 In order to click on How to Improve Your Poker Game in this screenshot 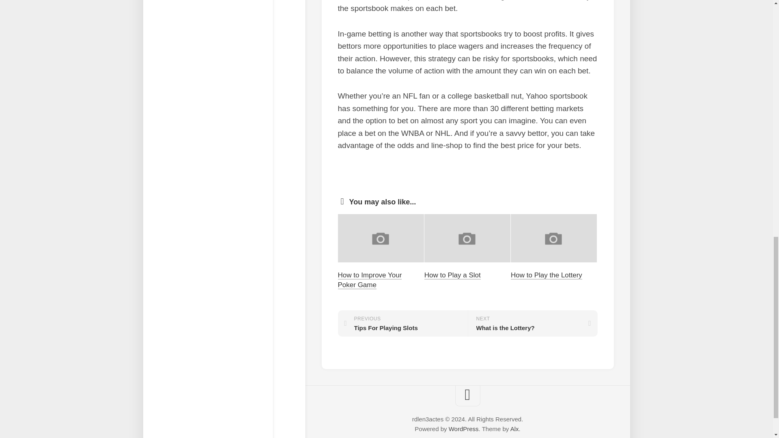, I will do `click(369, 280)`.